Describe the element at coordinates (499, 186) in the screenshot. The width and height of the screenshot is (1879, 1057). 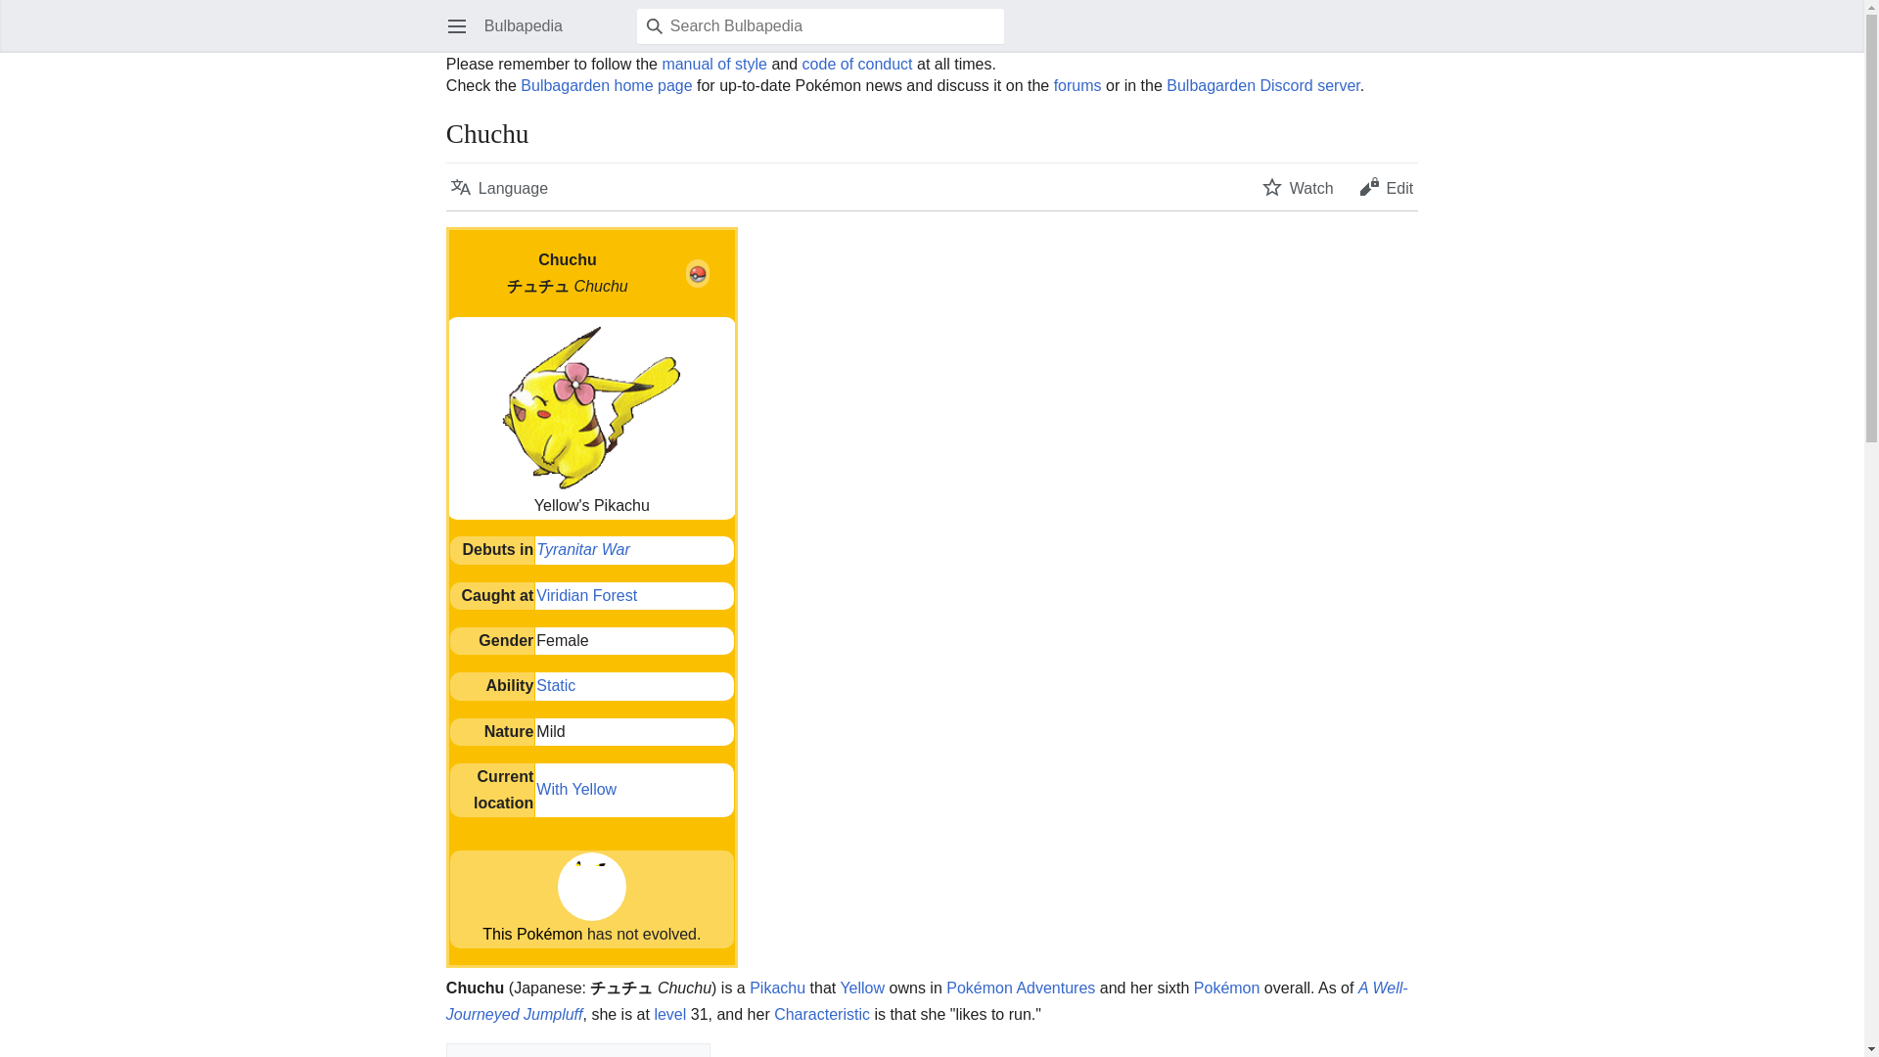
I see `Language` at that location.